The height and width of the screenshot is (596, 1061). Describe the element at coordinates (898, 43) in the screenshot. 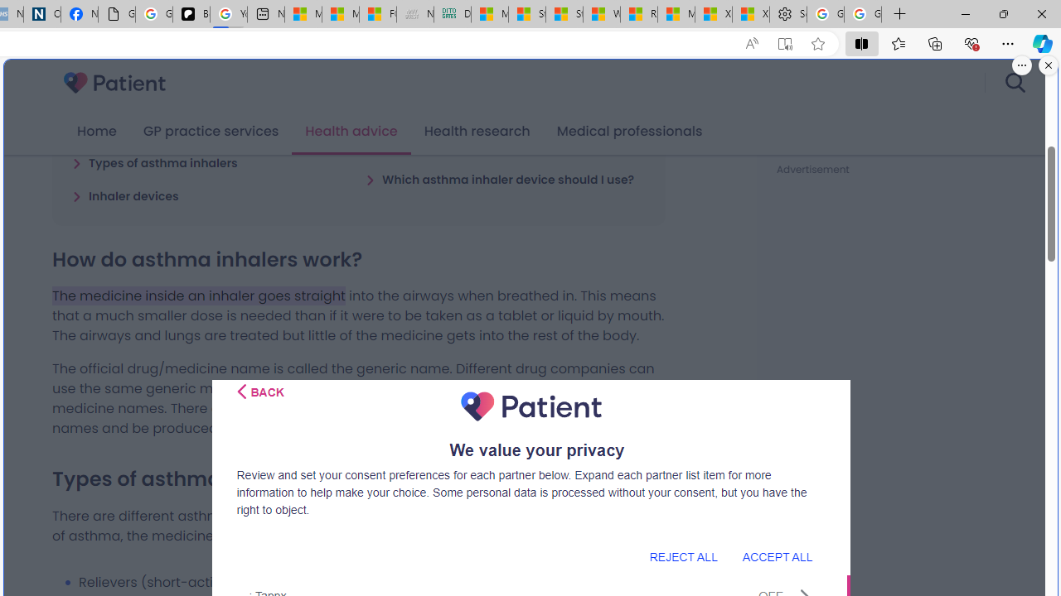

I see `Favorites` at that location.